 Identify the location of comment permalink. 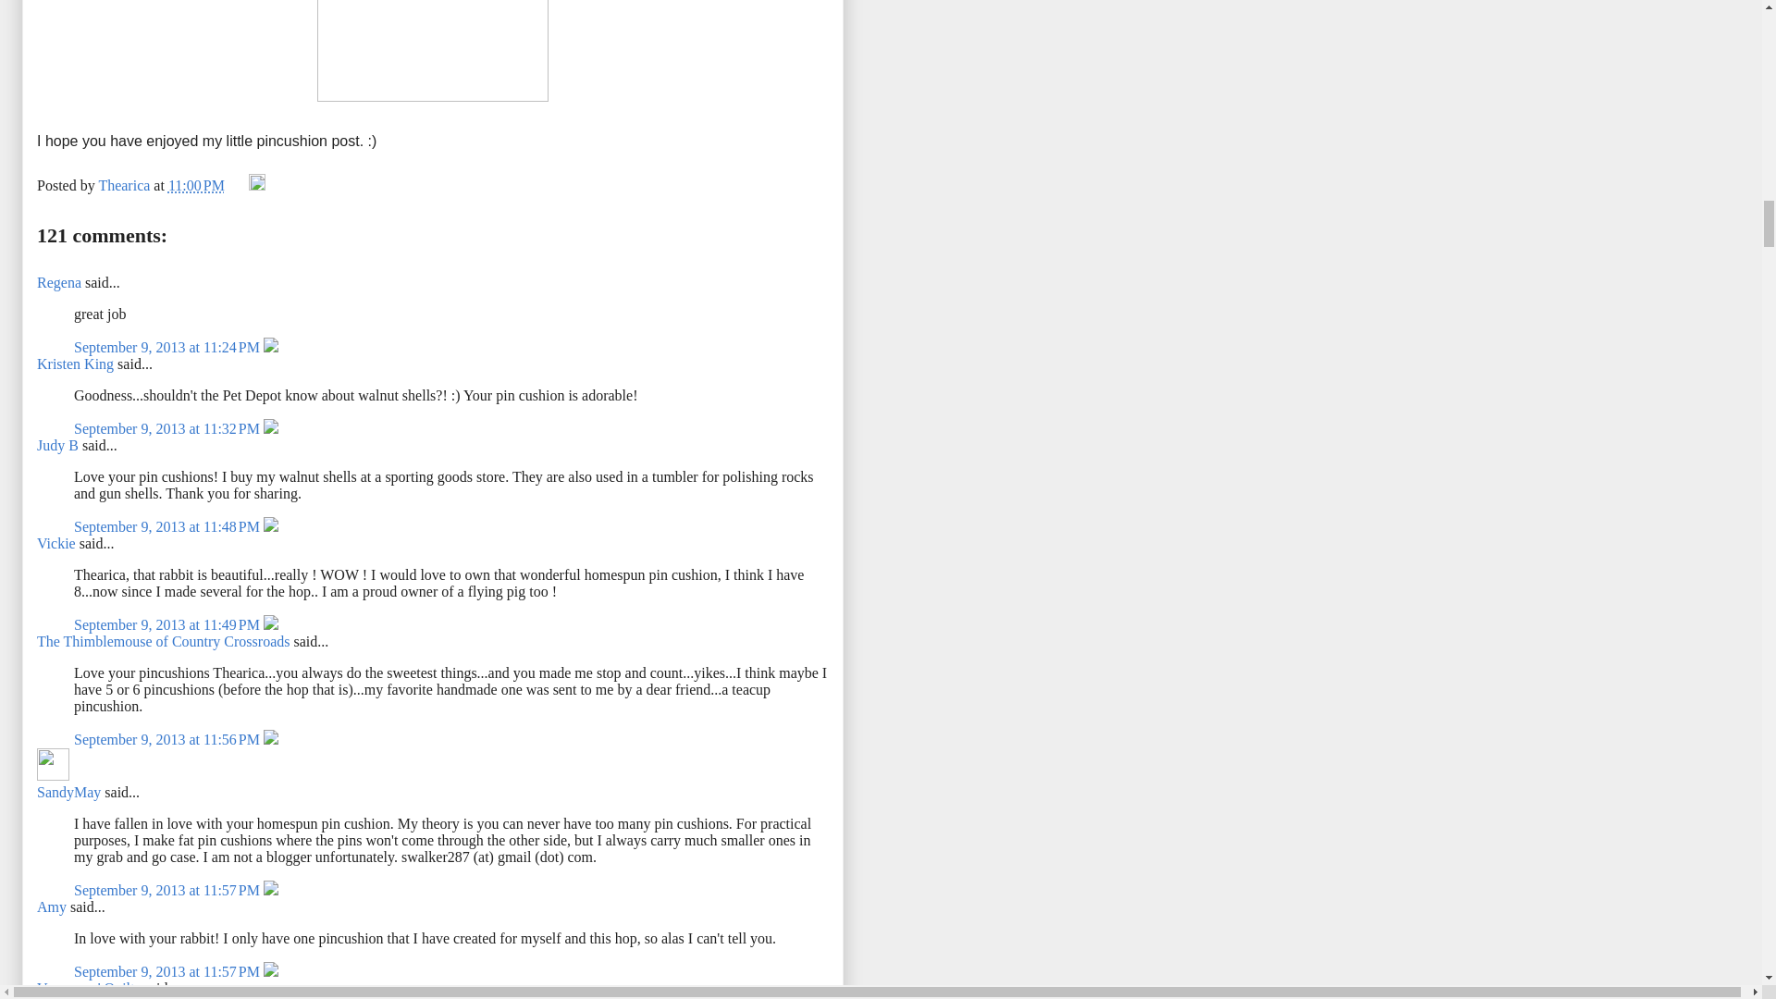
(168, 348).